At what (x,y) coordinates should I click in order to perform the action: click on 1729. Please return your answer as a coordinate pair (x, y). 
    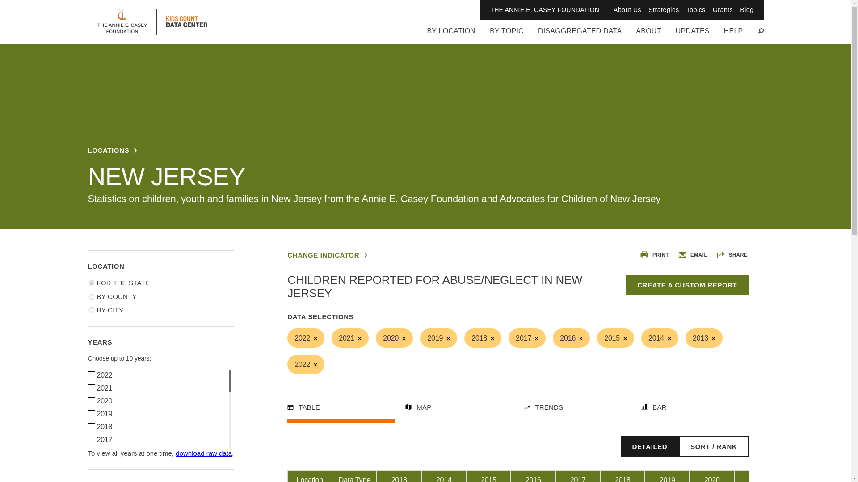
    Looking at the image, I should click on (91, 413).